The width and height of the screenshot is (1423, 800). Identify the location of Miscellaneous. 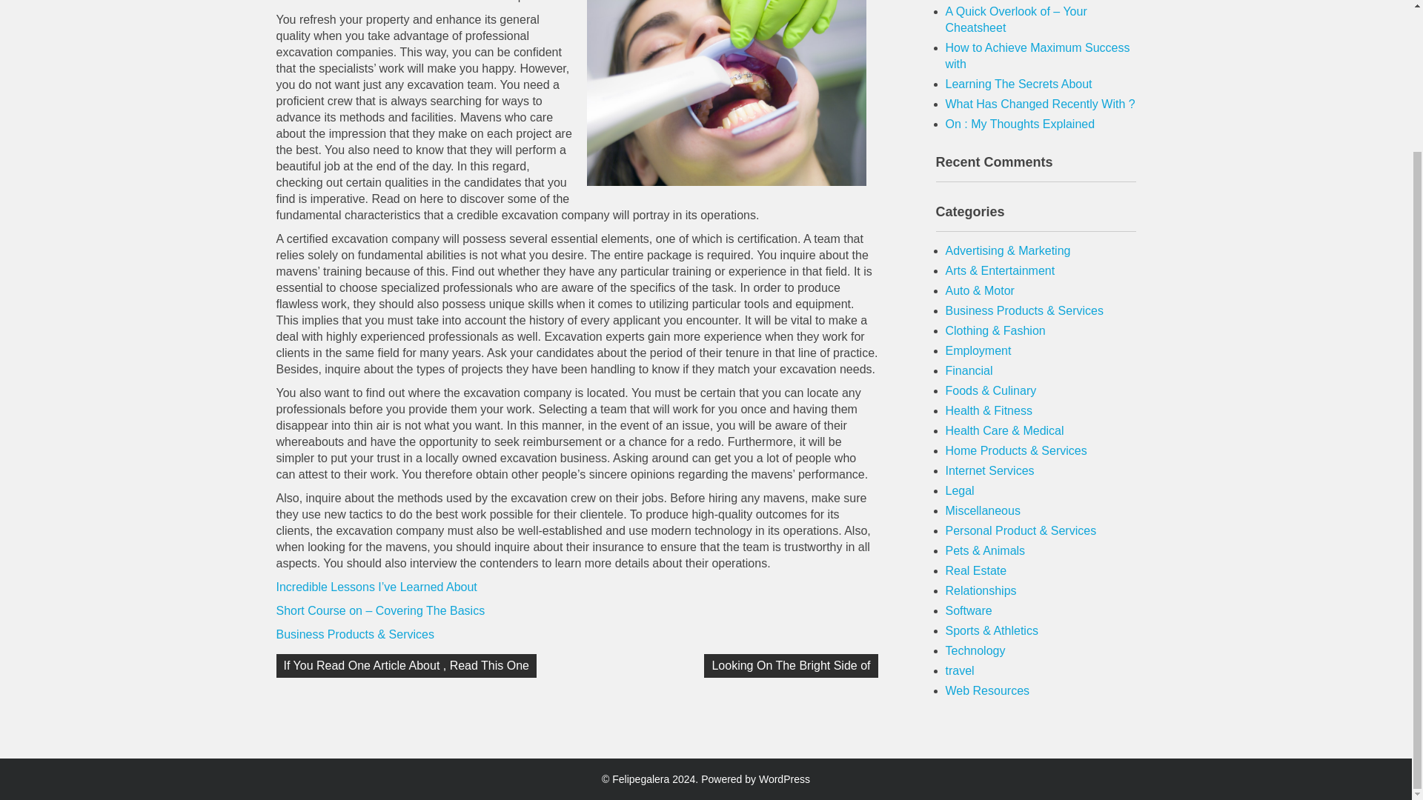
(983, 510).